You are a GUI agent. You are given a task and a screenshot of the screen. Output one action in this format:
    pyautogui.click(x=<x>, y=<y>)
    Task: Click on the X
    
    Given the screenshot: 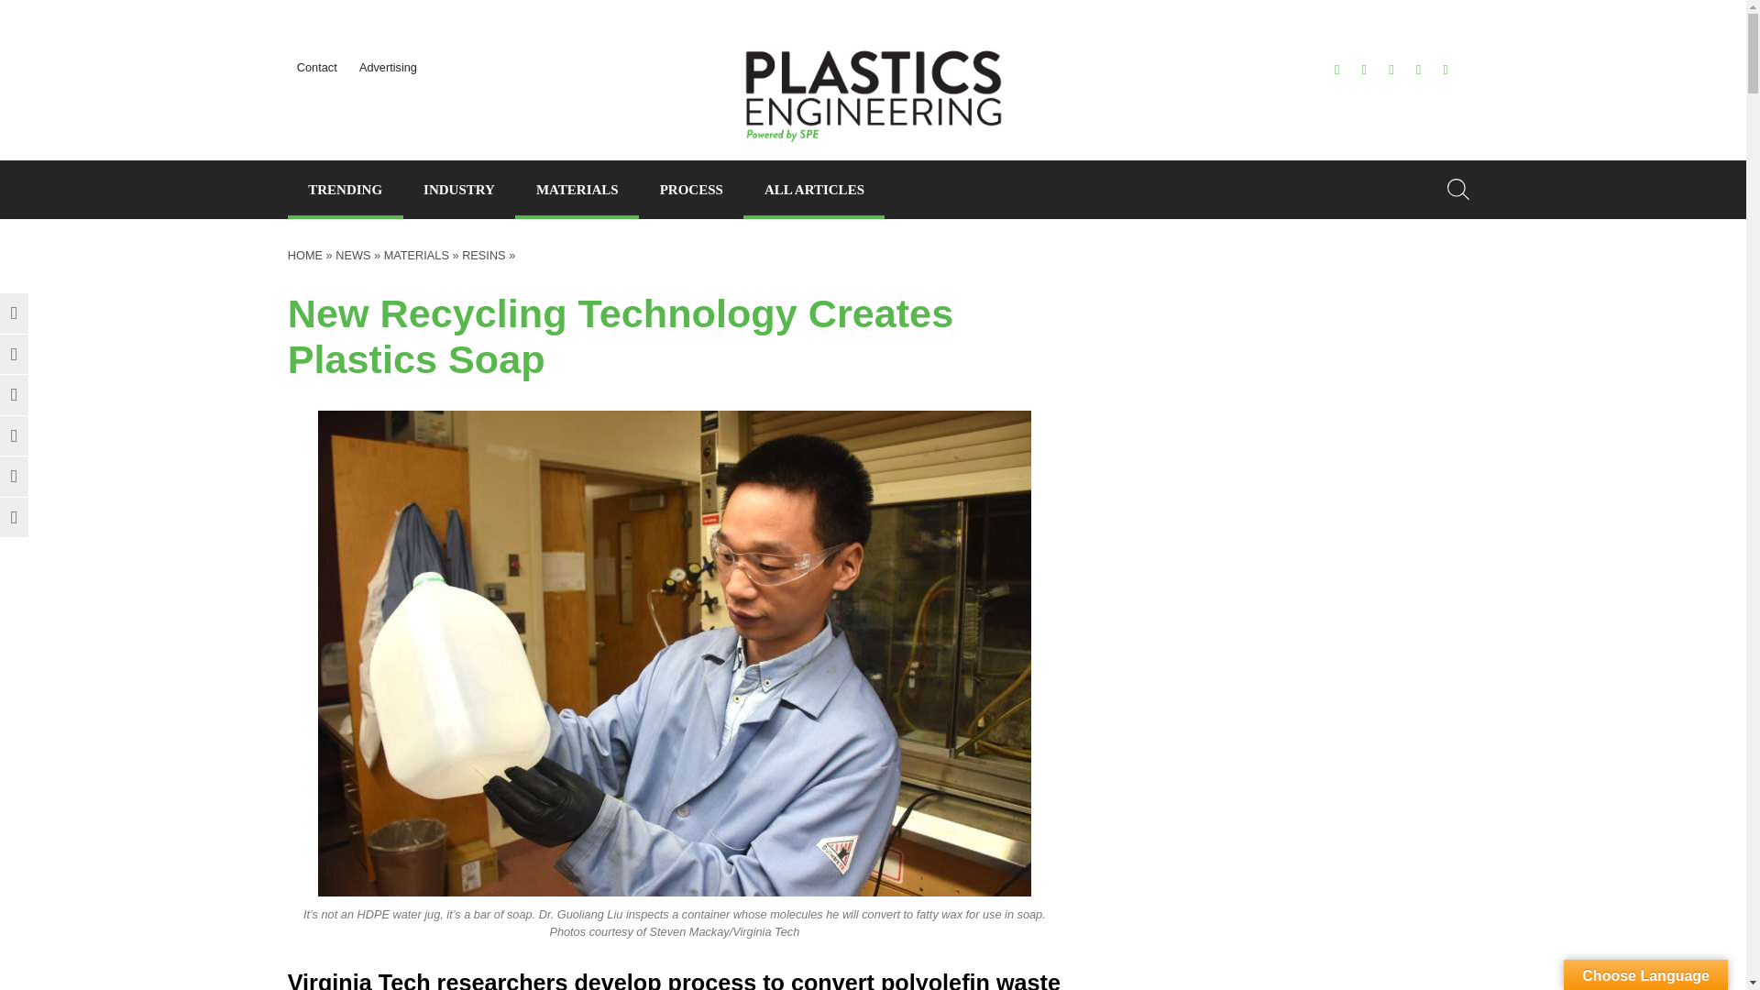 What is the action you would take?
    pyautogui.click(x=1336, y=70)
    